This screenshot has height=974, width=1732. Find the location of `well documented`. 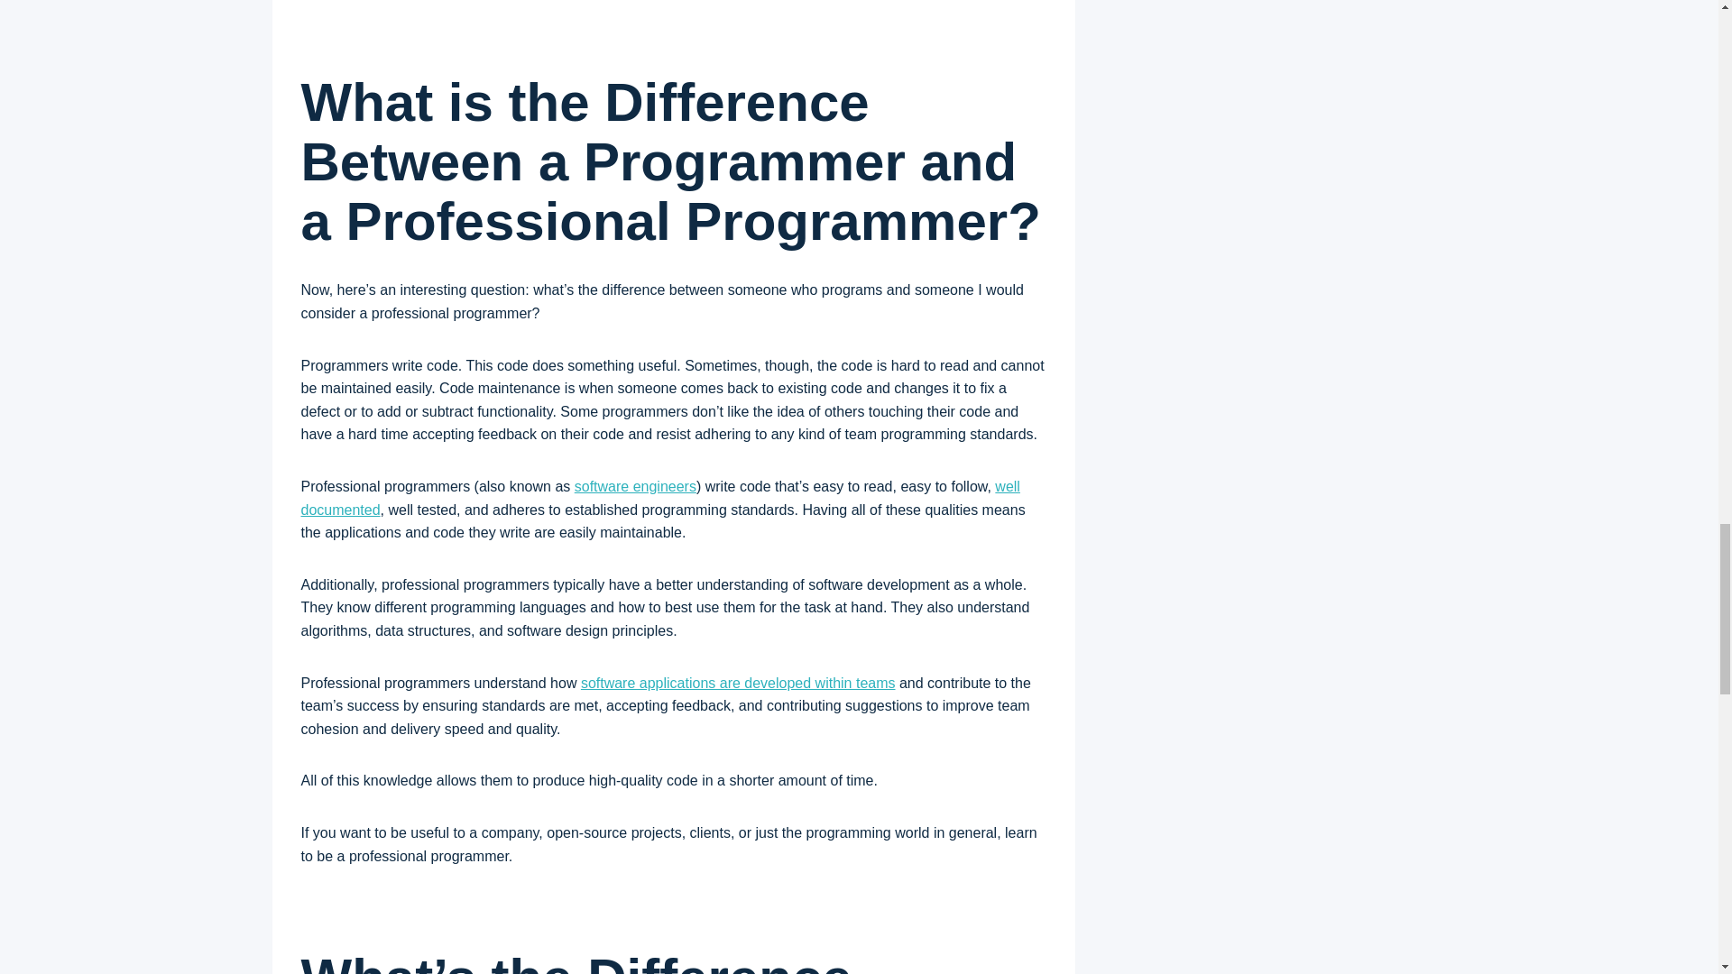

well documented is located at coordinates (660, 498).